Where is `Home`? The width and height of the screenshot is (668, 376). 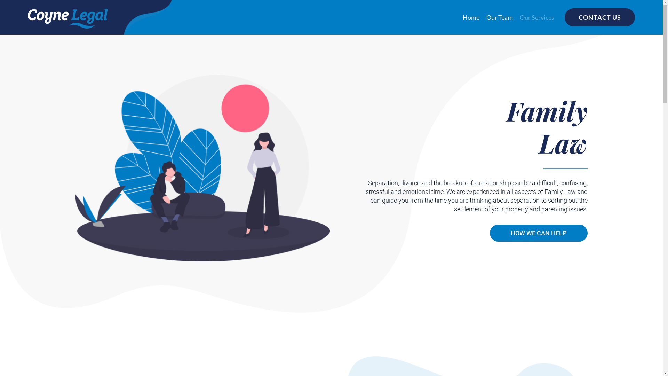
Home is located at coordinates (471, 17).